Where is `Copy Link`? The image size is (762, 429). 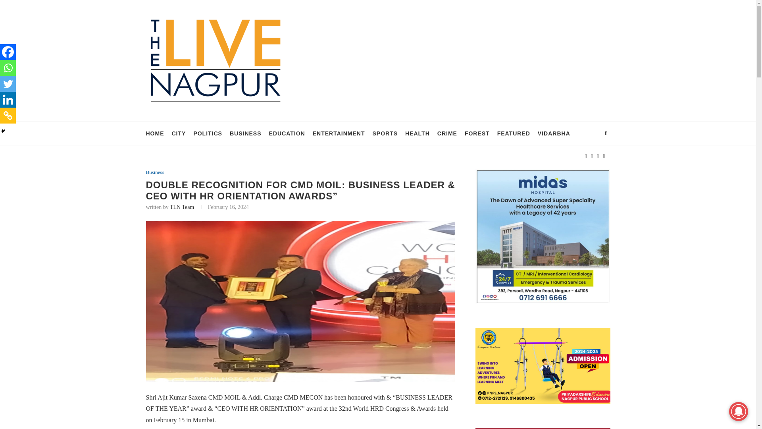 Copy Link is located at coordinates (8, 116).